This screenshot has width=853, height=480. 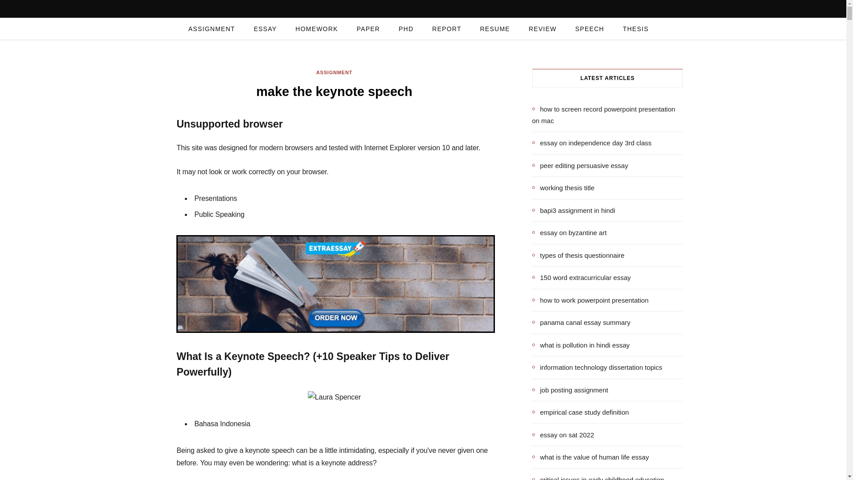 What do you see at coordinates (591, 457) in the screenshot?
I see `what is the value of human life essay` at bounding box center [591, 457].